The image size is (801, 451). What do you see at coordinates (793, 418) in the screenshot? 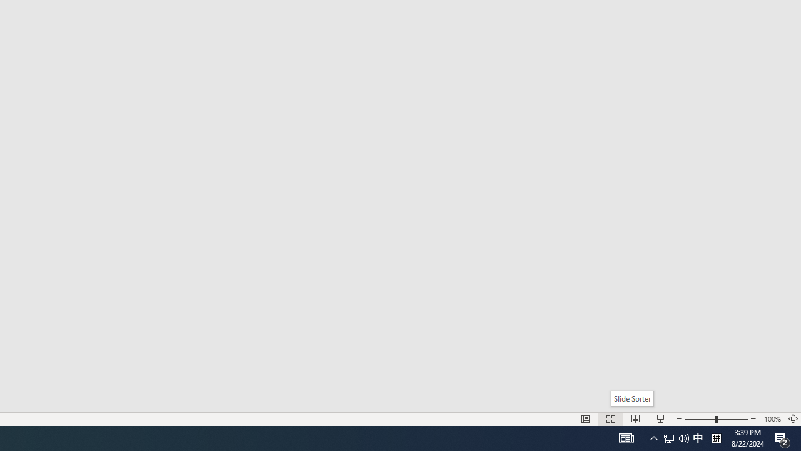
I see `Zoom to Fit ` at bounding box center [793, 418].